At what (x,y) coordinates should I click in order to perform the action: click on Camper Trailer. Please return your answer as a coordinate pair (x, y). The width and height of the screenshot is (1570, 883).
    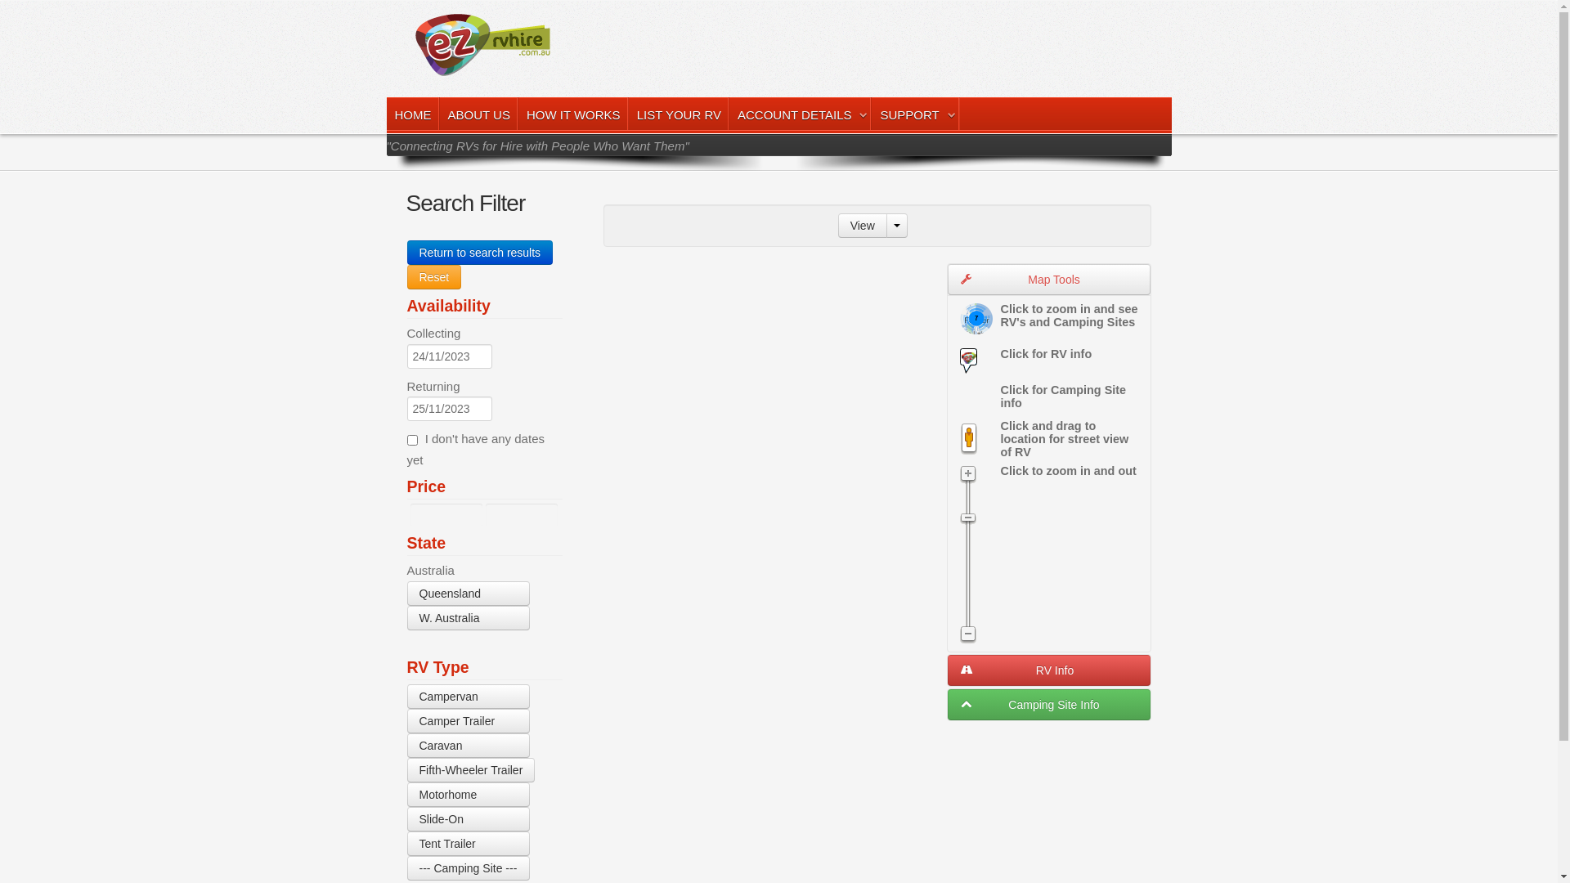
    Looking at the image, I should click on (469, 721).